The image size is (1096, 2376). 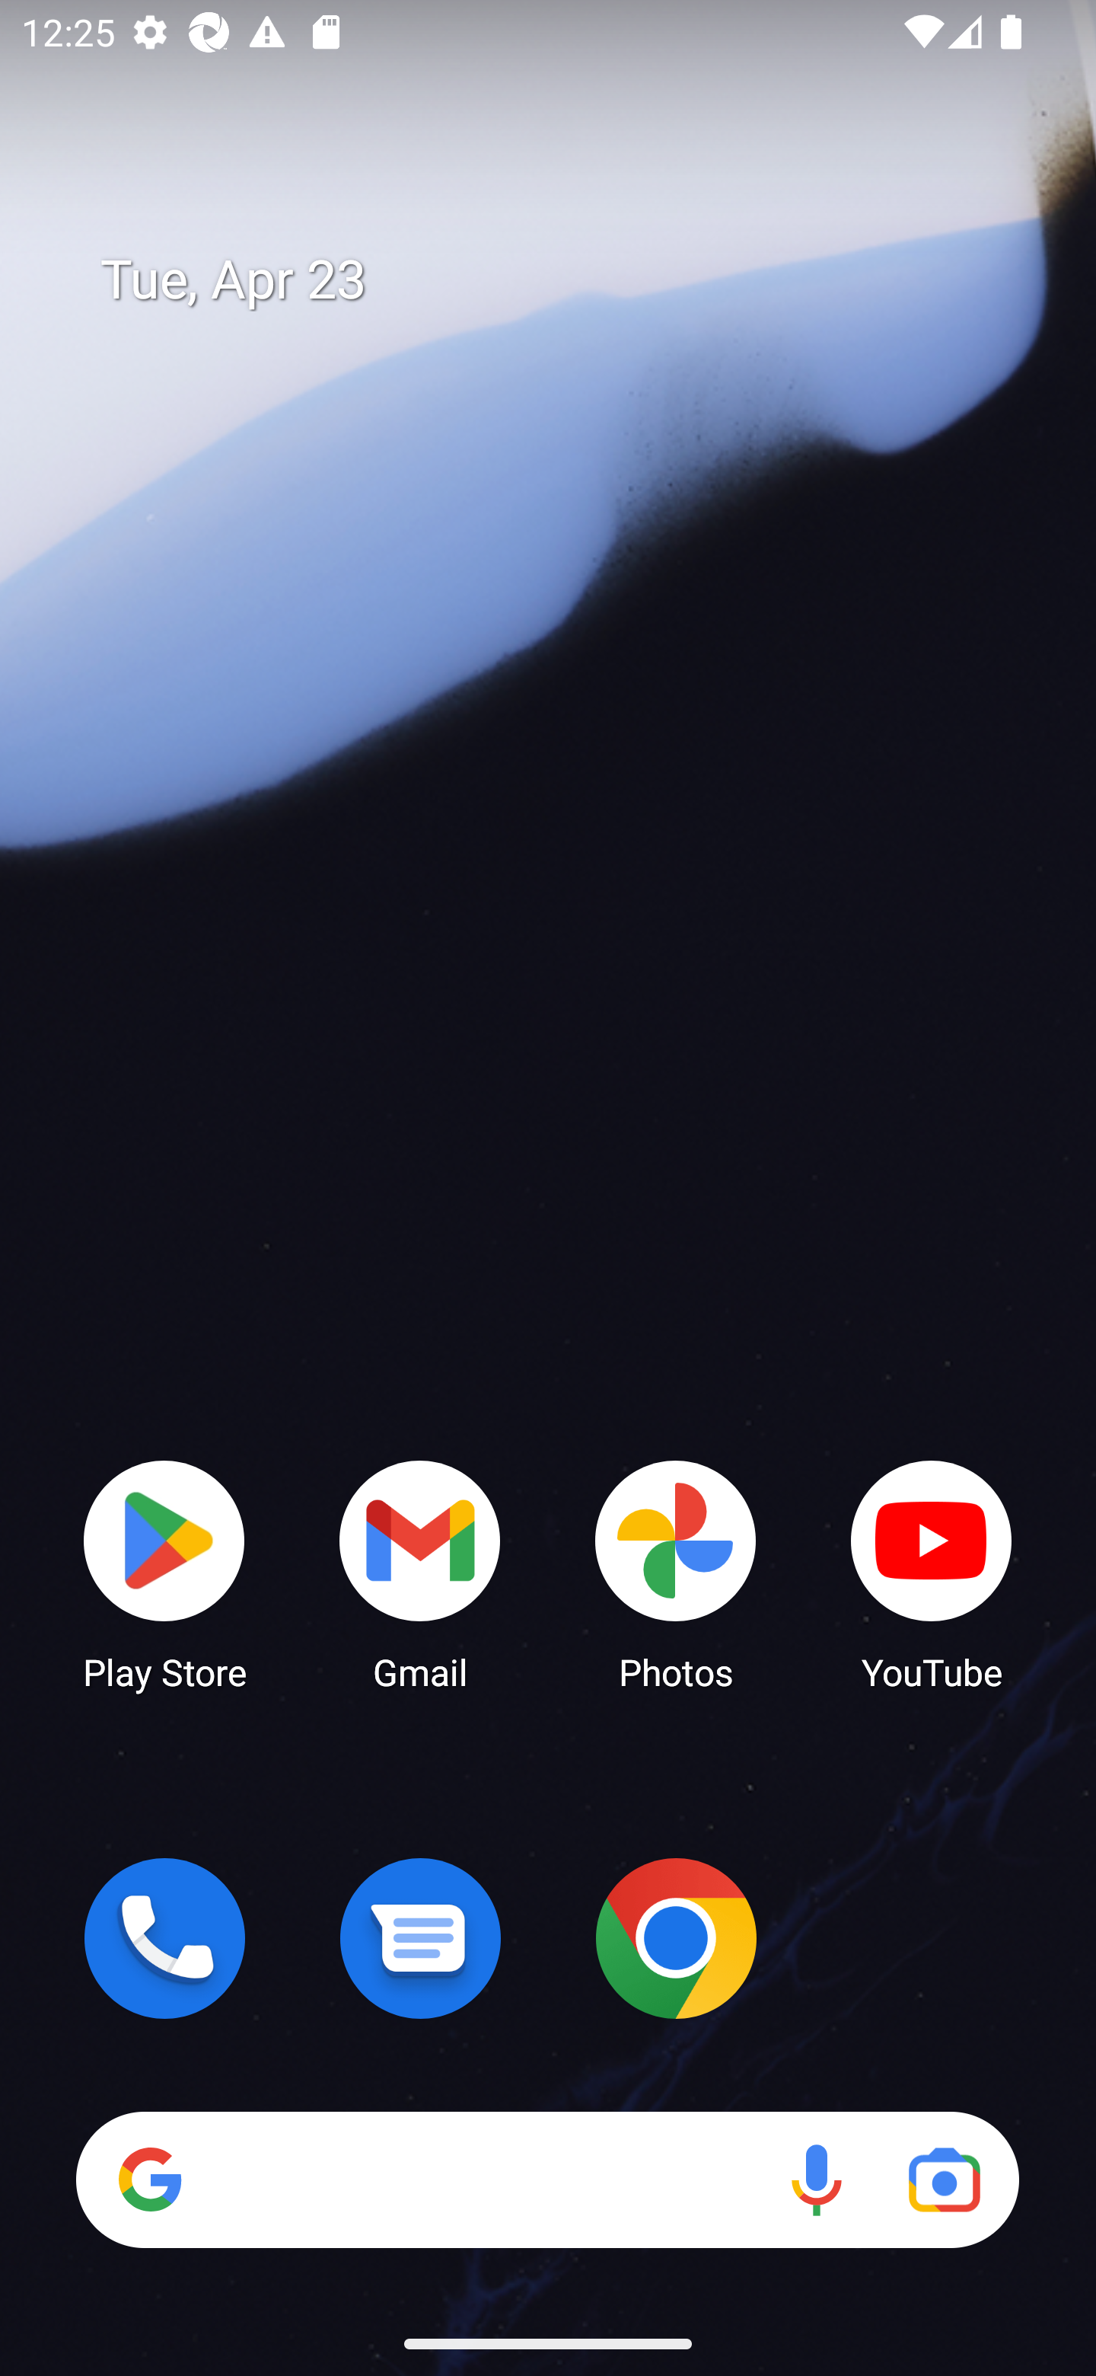 I want to click on Search Voice search Google Lens, so click(x=547, y=2180).